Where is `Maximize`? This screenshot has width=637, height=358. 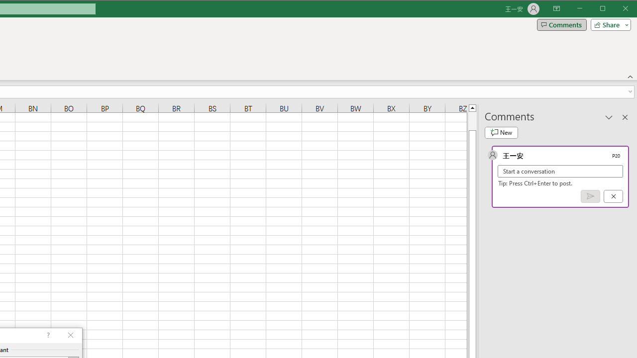
Maximize is located at coordinates (617, 9).